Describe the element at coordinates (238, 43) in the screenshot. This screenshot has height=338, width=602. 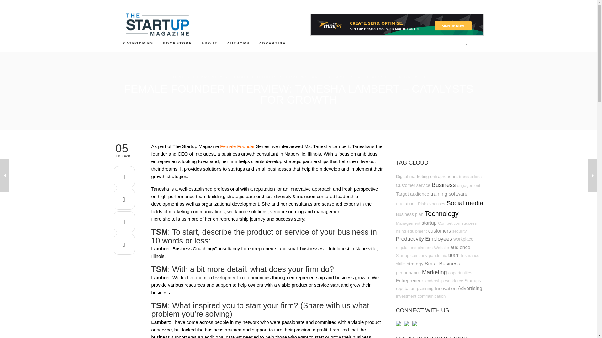
I see `AUTHORS` at that location.